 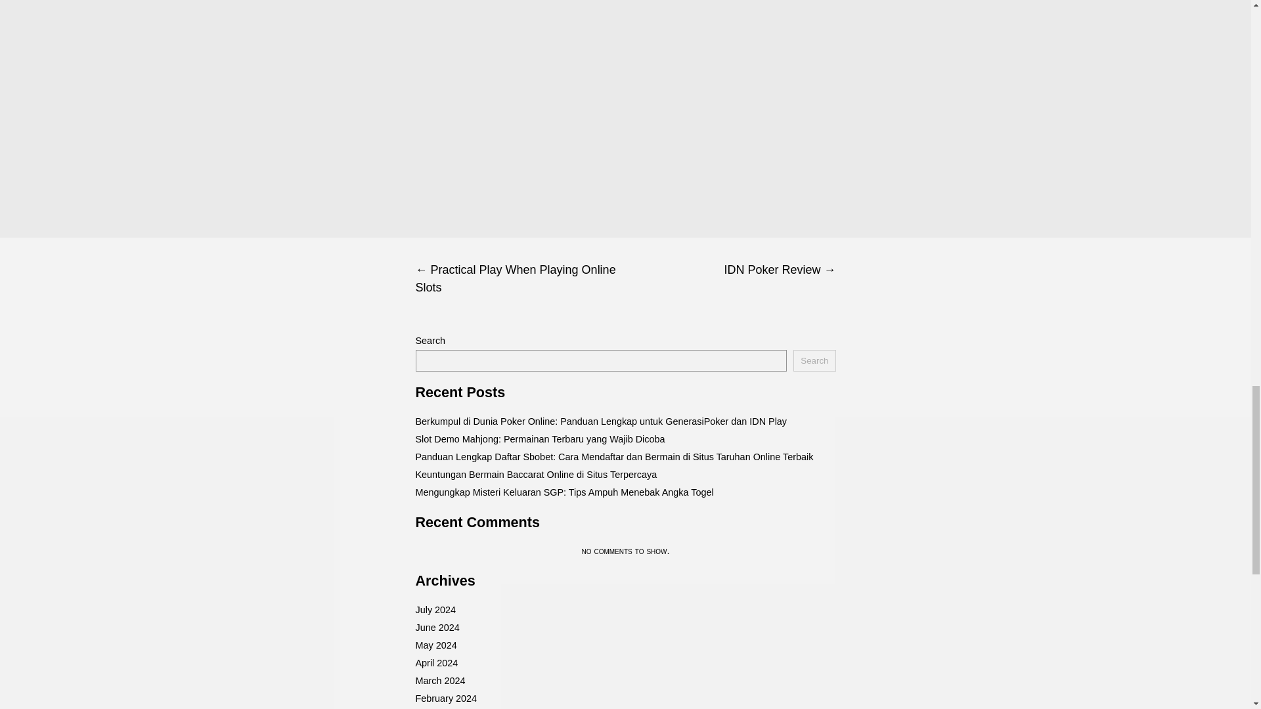 What do you see at coordinates (536, 474) in the screenshot?
I see `Keuntungan Bermain Baccarat Online di Situs Terpercaya` at bounding box center [536, 474].